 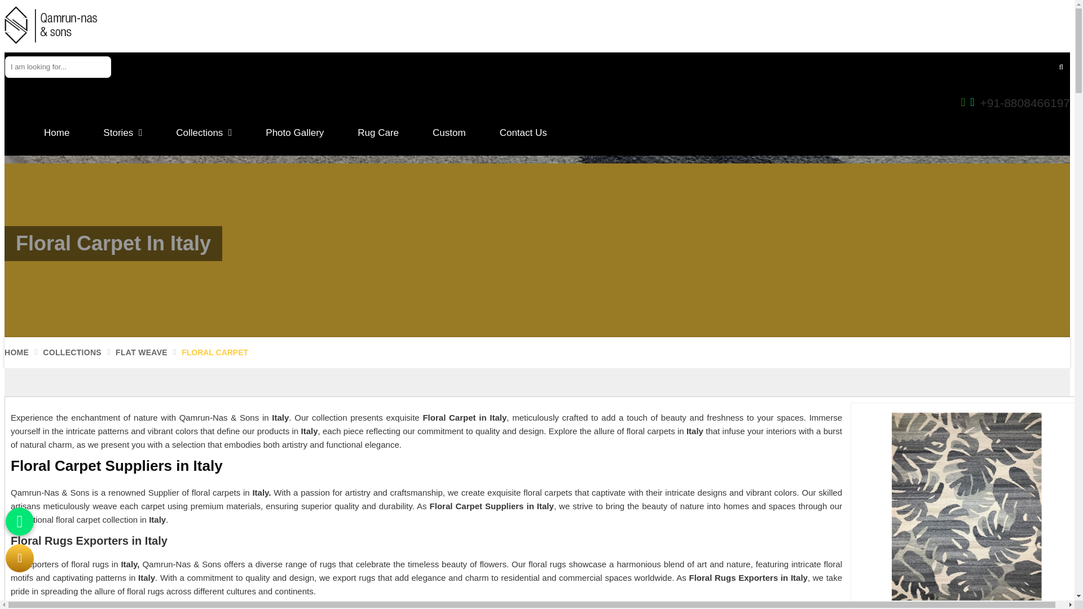 What do you see at coordinates (56, 134) in the screenshot?
I see `Home` at bounding box center [56, 134].